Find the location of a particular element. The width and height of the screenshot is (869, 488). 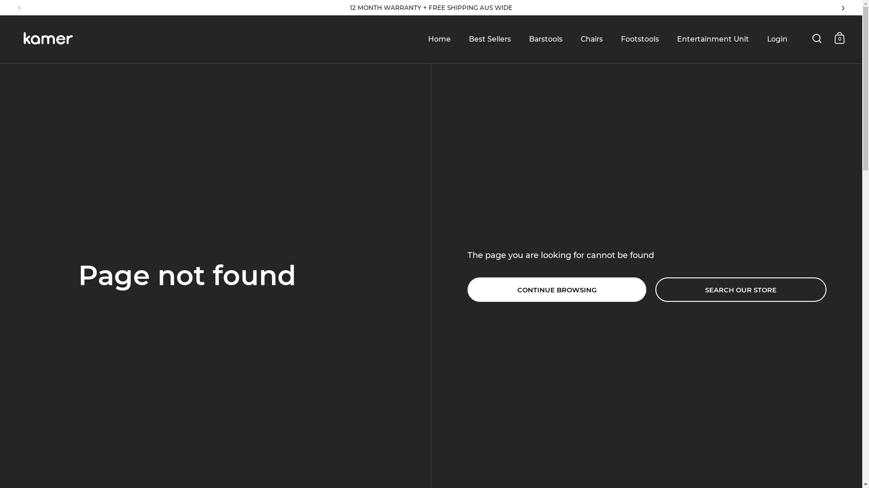

Open search< is located at coordinates (816, 38).